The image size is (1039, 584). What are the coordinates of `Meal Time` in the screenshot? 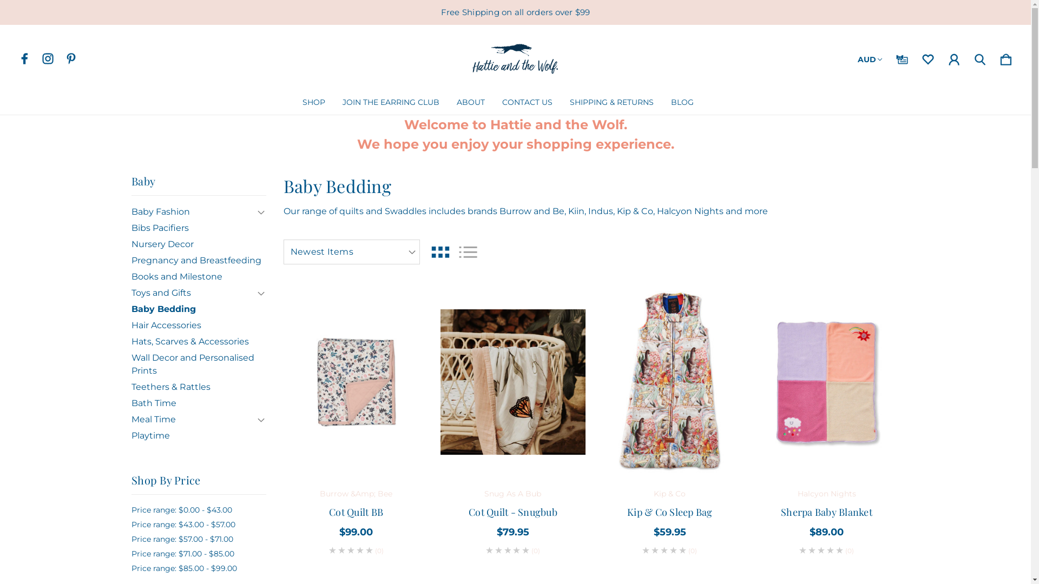 It's located at (199, 420).